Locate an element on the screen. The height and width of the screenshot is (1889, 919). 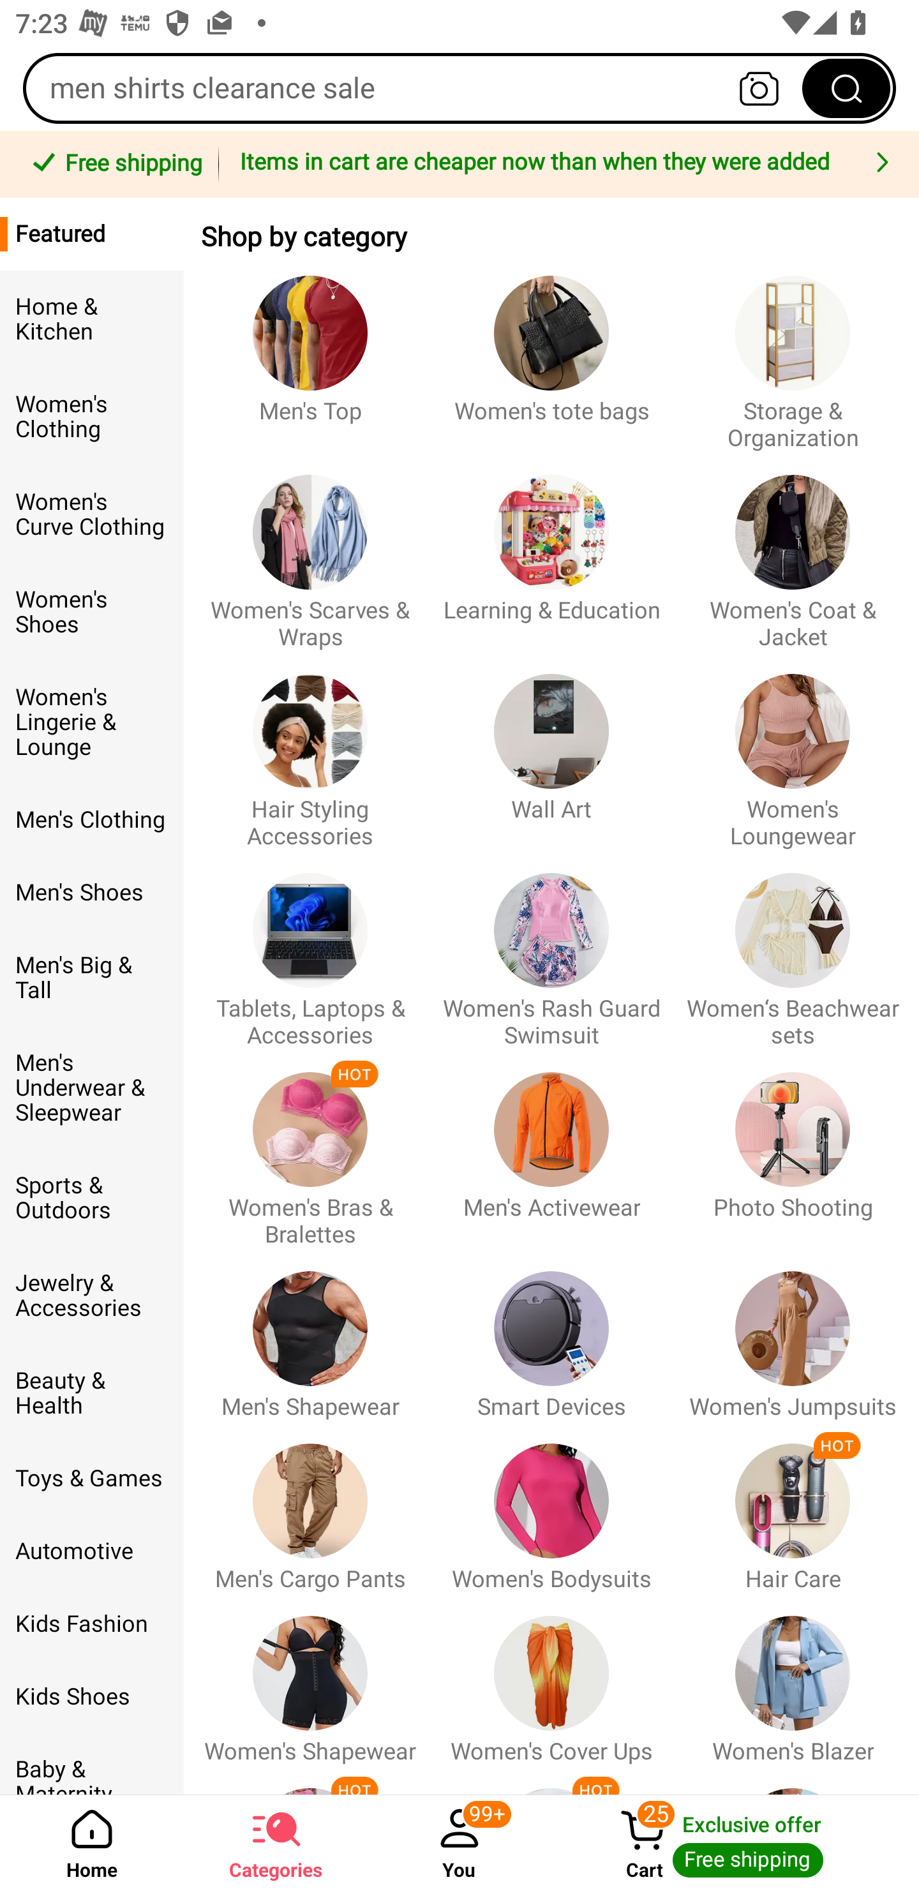
Women's Shapewear is located at coordinates (310, 1678).